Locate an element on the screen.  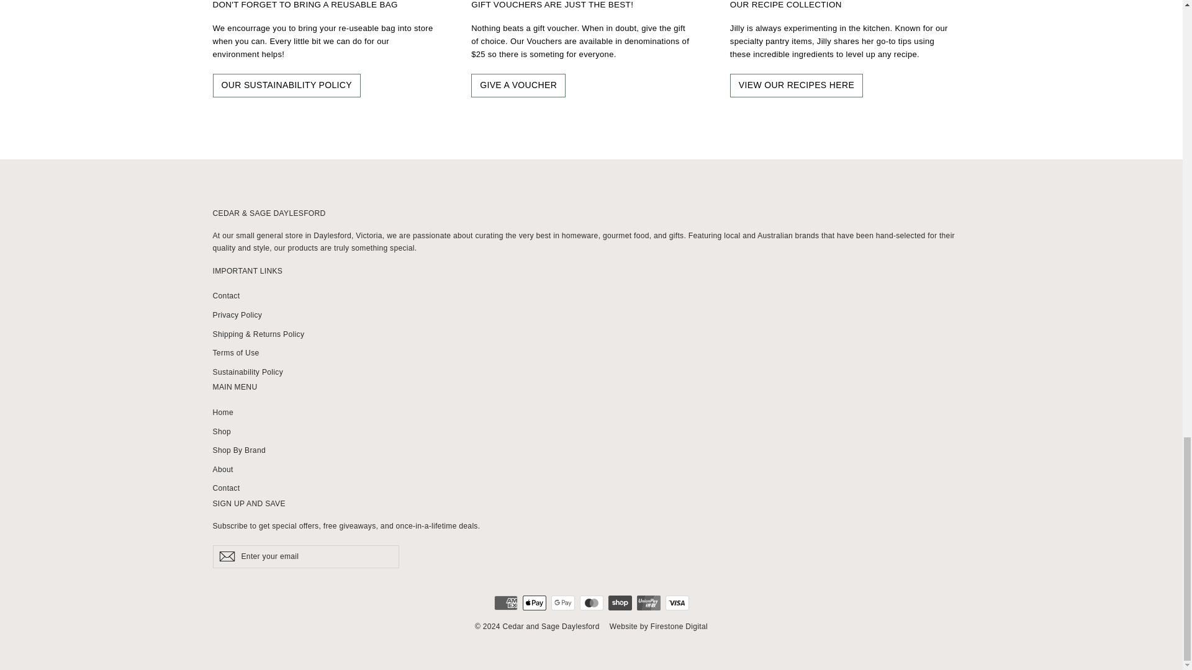
American Express is located at coordinates (505, 603).